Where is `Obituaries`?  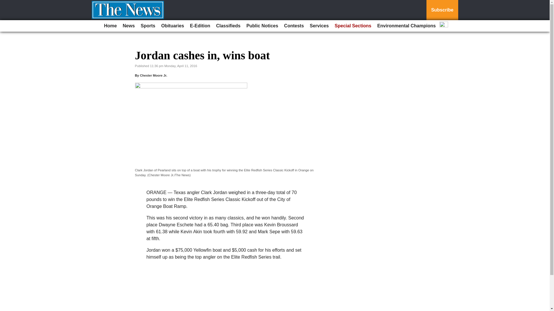
Obituaries is located at coordinates (173, 26).